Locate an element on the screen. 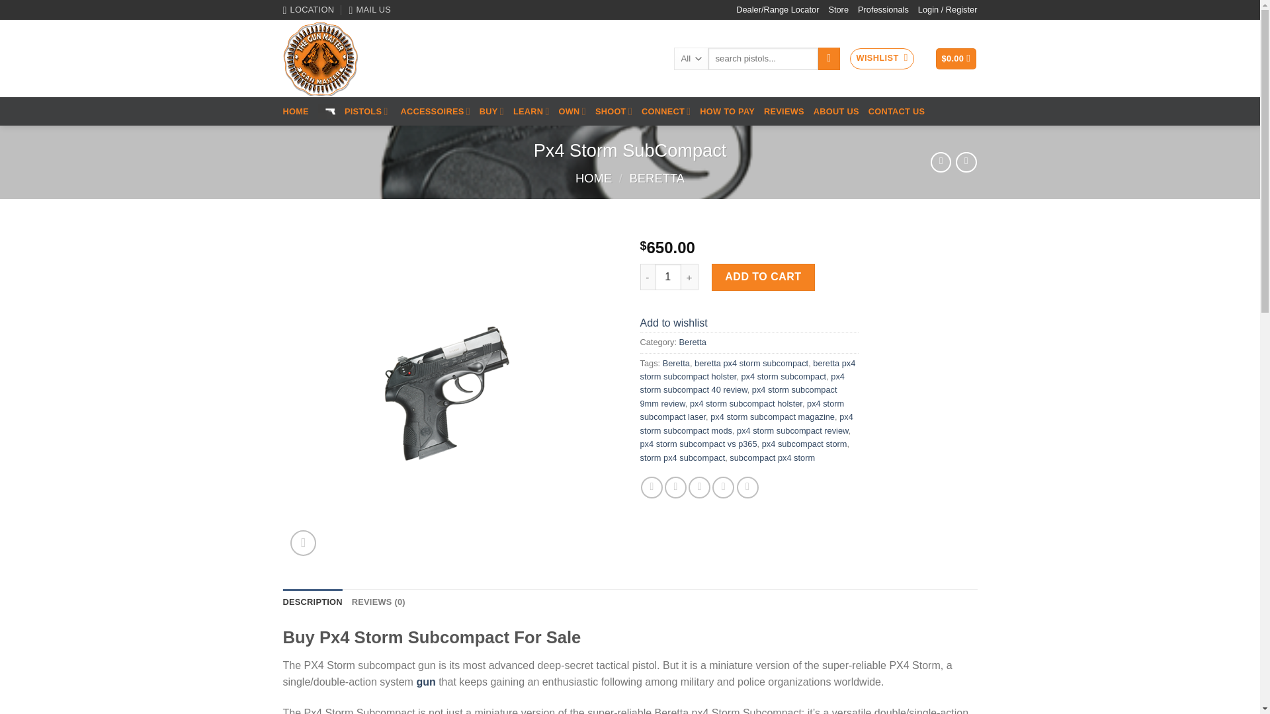 The image size is (1270, 714). LEARN is located at coordinates (531, 111).